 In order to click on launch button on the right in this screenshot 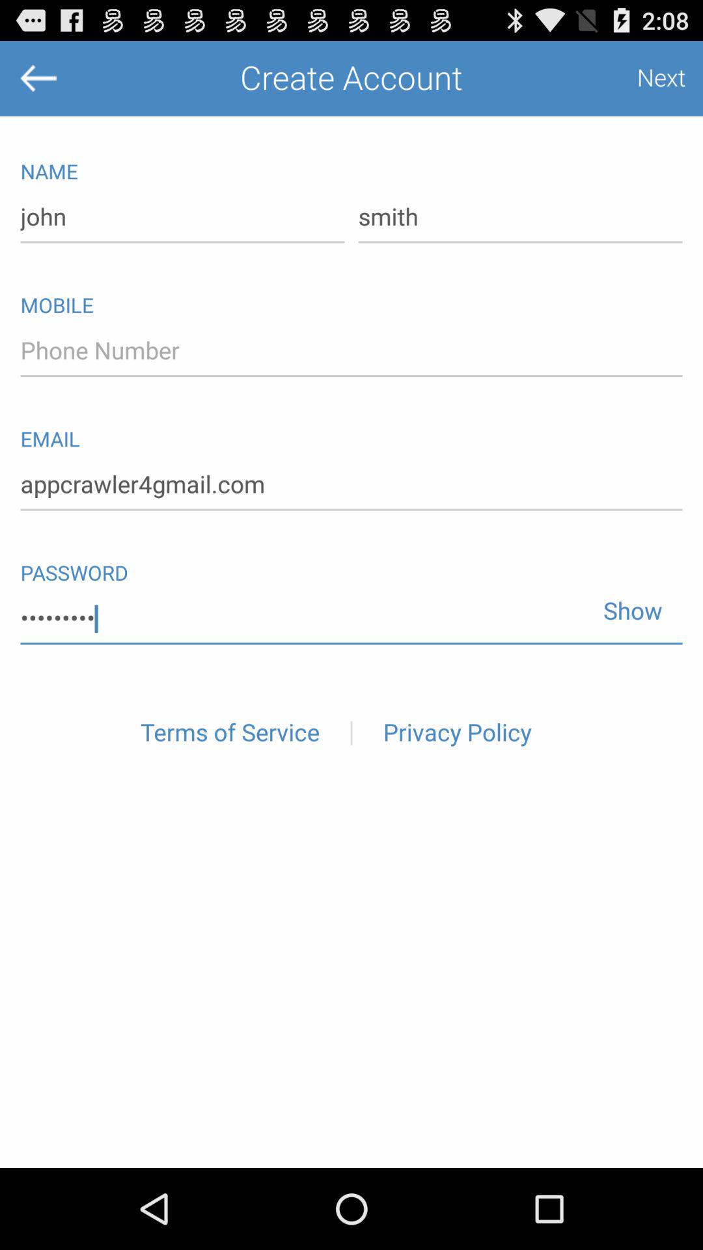, I will do `click(627, 605)`.